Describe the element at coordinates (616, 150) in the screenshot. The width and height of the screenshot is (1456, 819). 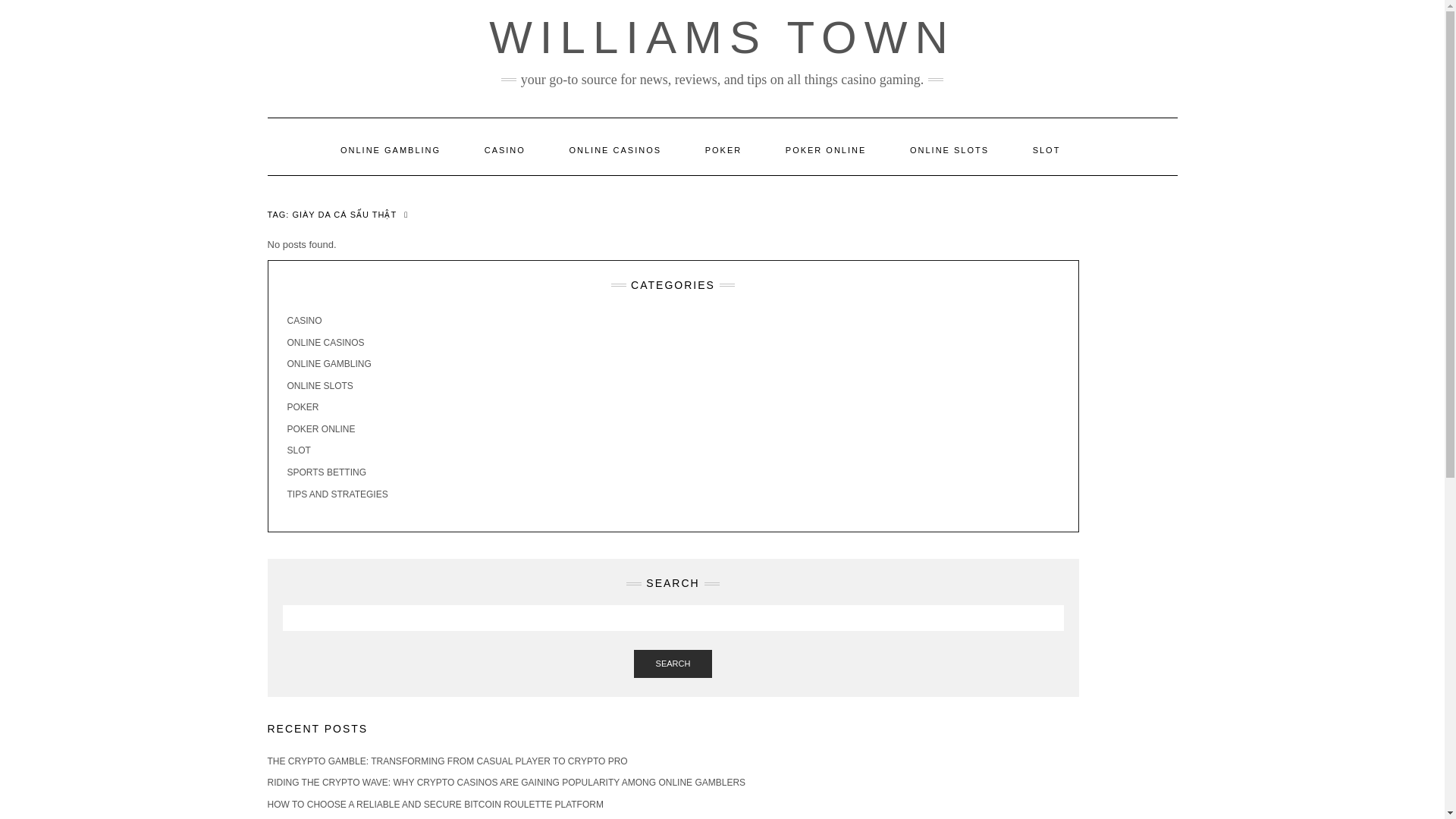
I see `ONLINE CASINOS` at that location.